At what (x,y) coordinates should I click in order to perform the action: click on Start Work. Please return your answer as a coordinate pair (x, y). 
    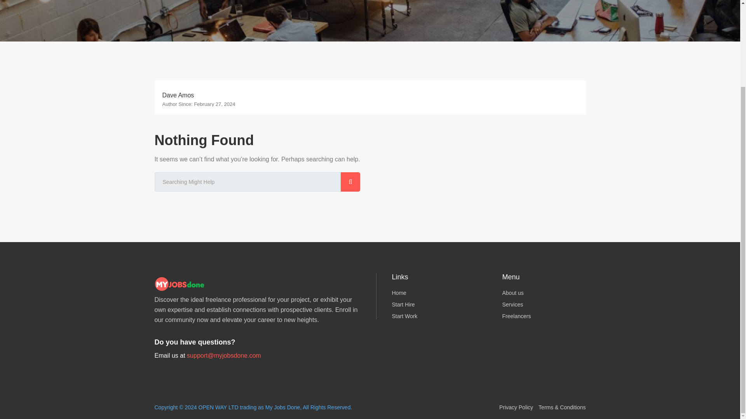
    Looking at the image, I should click on (433, 316).